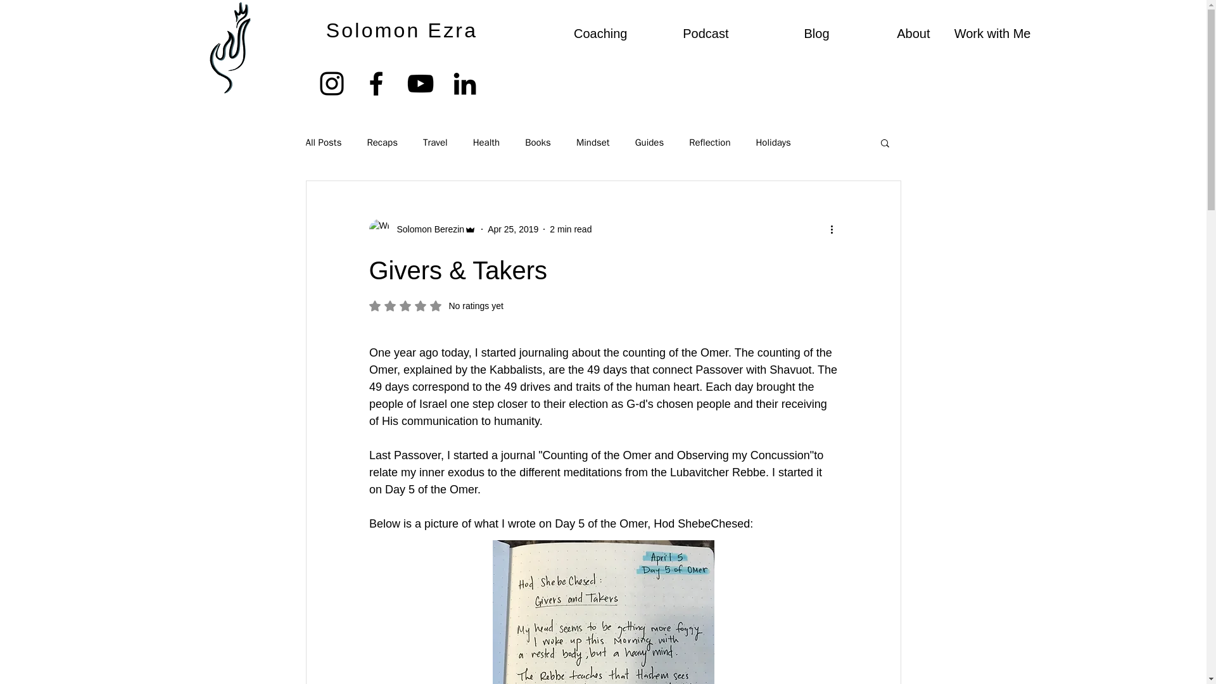 Image resolution: width=1216 pixels, height=684 pixels. Describe the element at coordinates (402, 30) in the screenshot. I see `Solomon Ezra` at that location.